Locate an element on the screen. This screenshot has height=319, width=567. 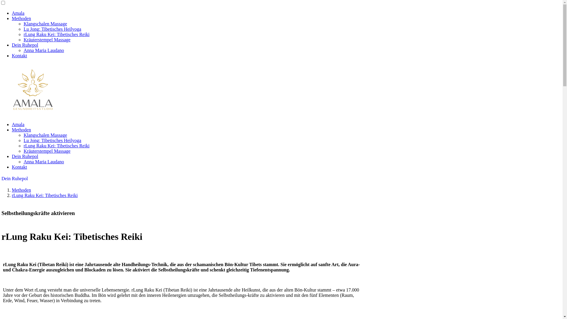
Amala is located at coordinates (18, 13).